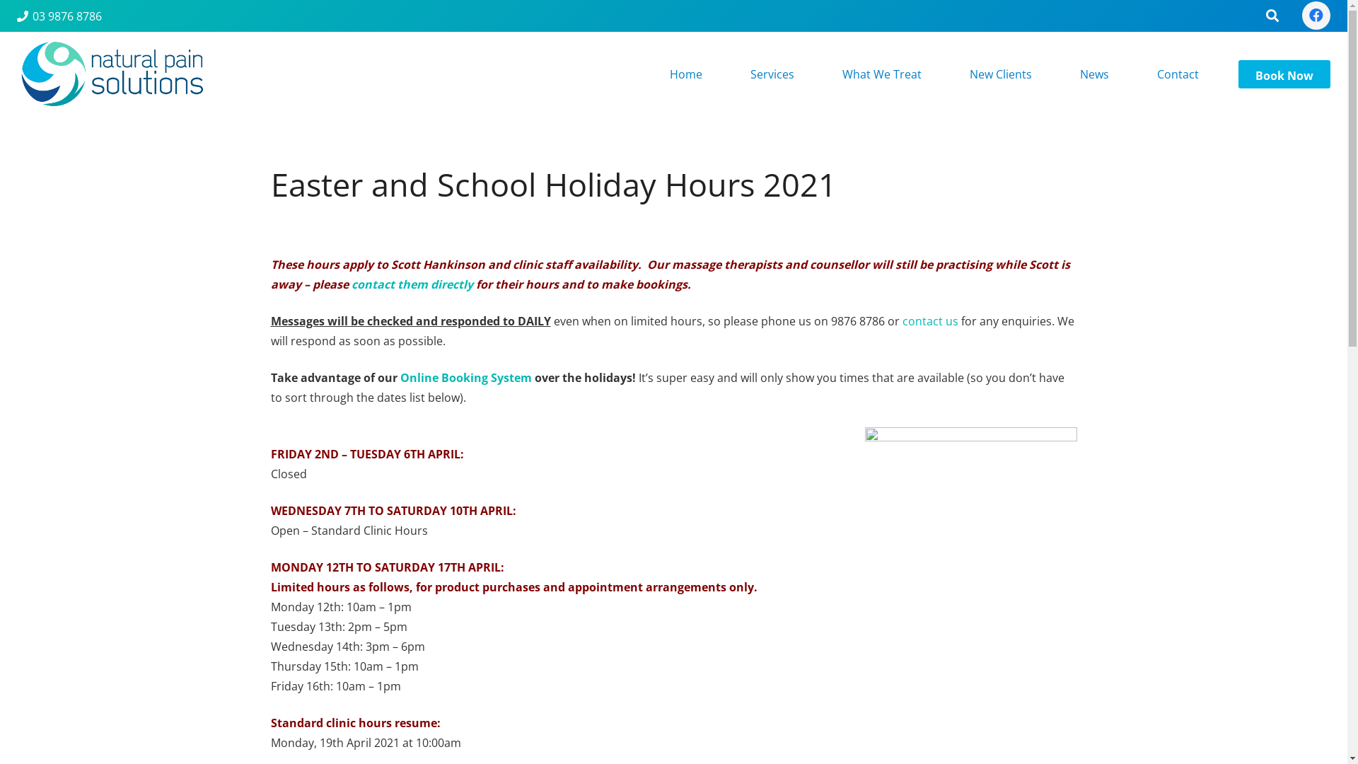  Describe the element at coordinates (686, 74) in the screenshot. I see `Home` at that location.